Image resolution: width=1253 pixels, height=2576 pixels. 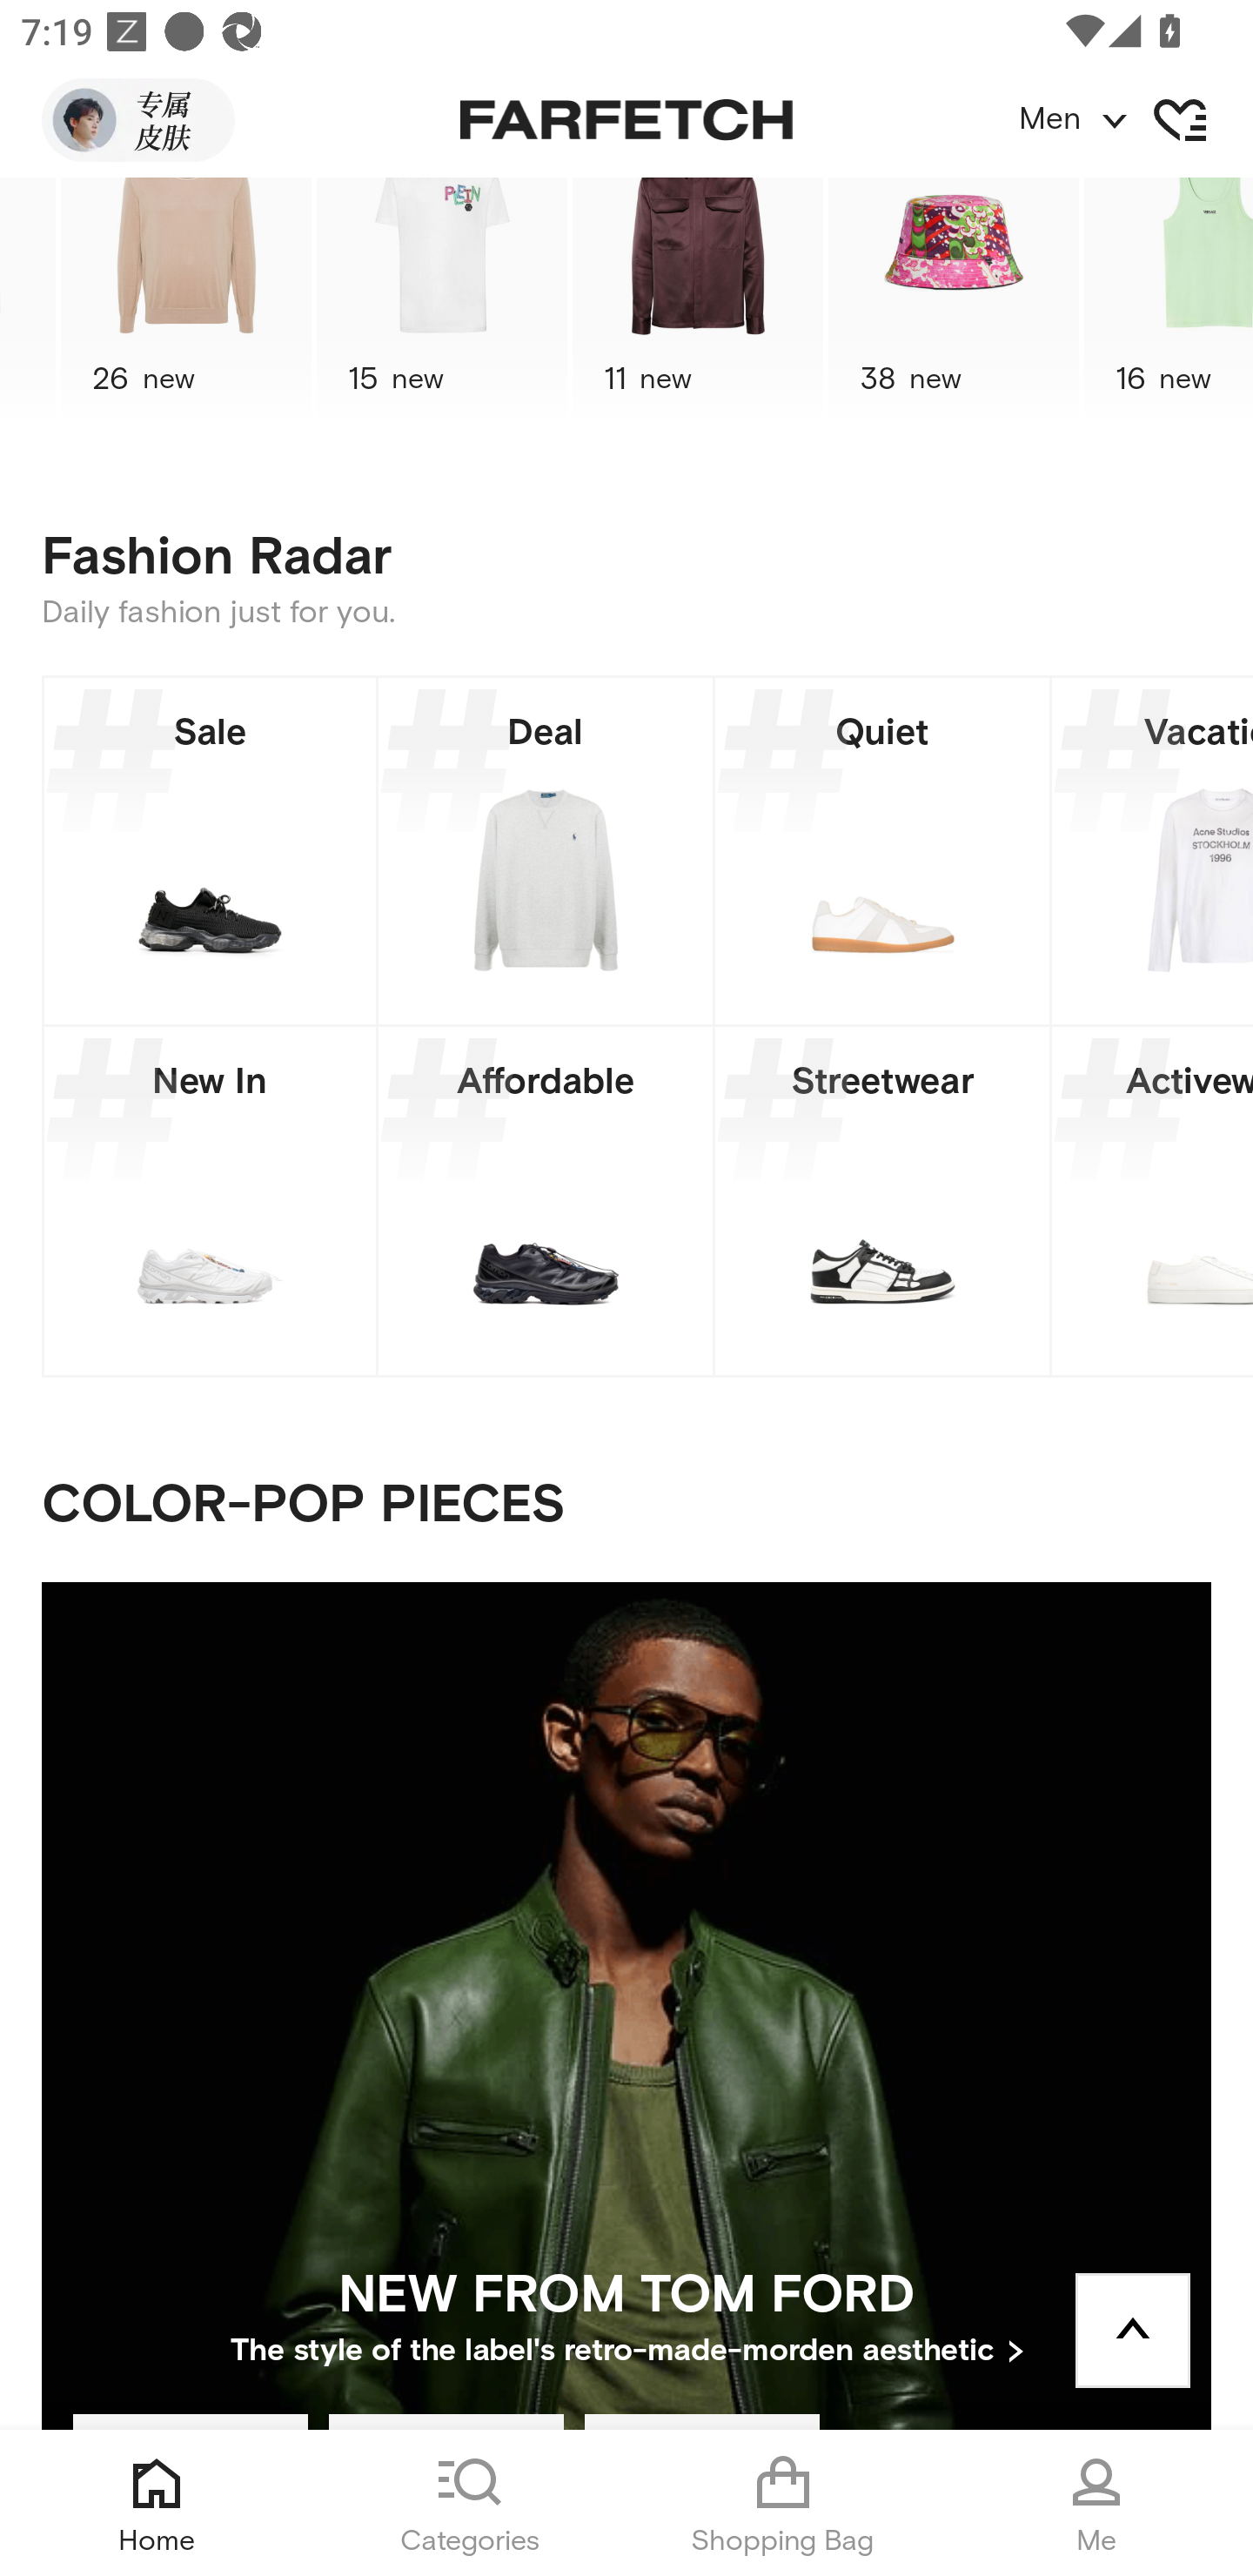 I want to click on Men, so click(x=1135, y=120).